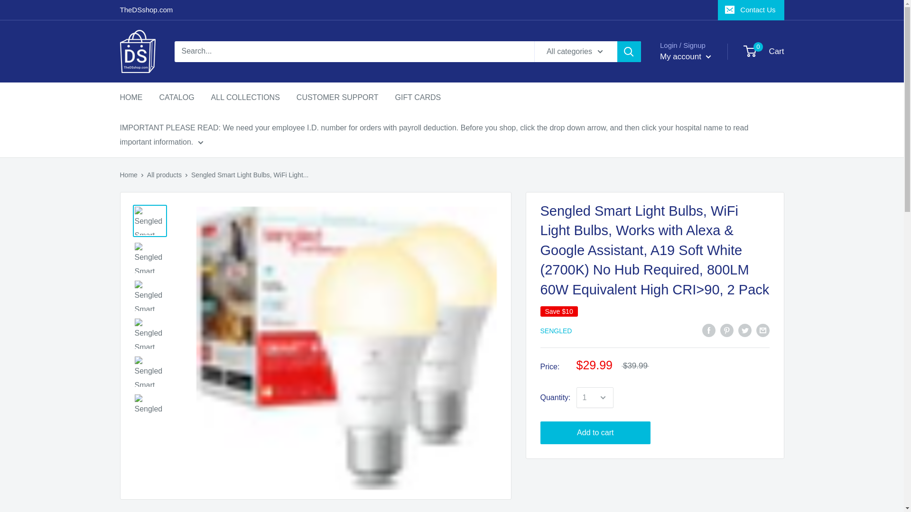 The image size is (911, 512). I want to click on GIFT CARDS, so click(418, 98).